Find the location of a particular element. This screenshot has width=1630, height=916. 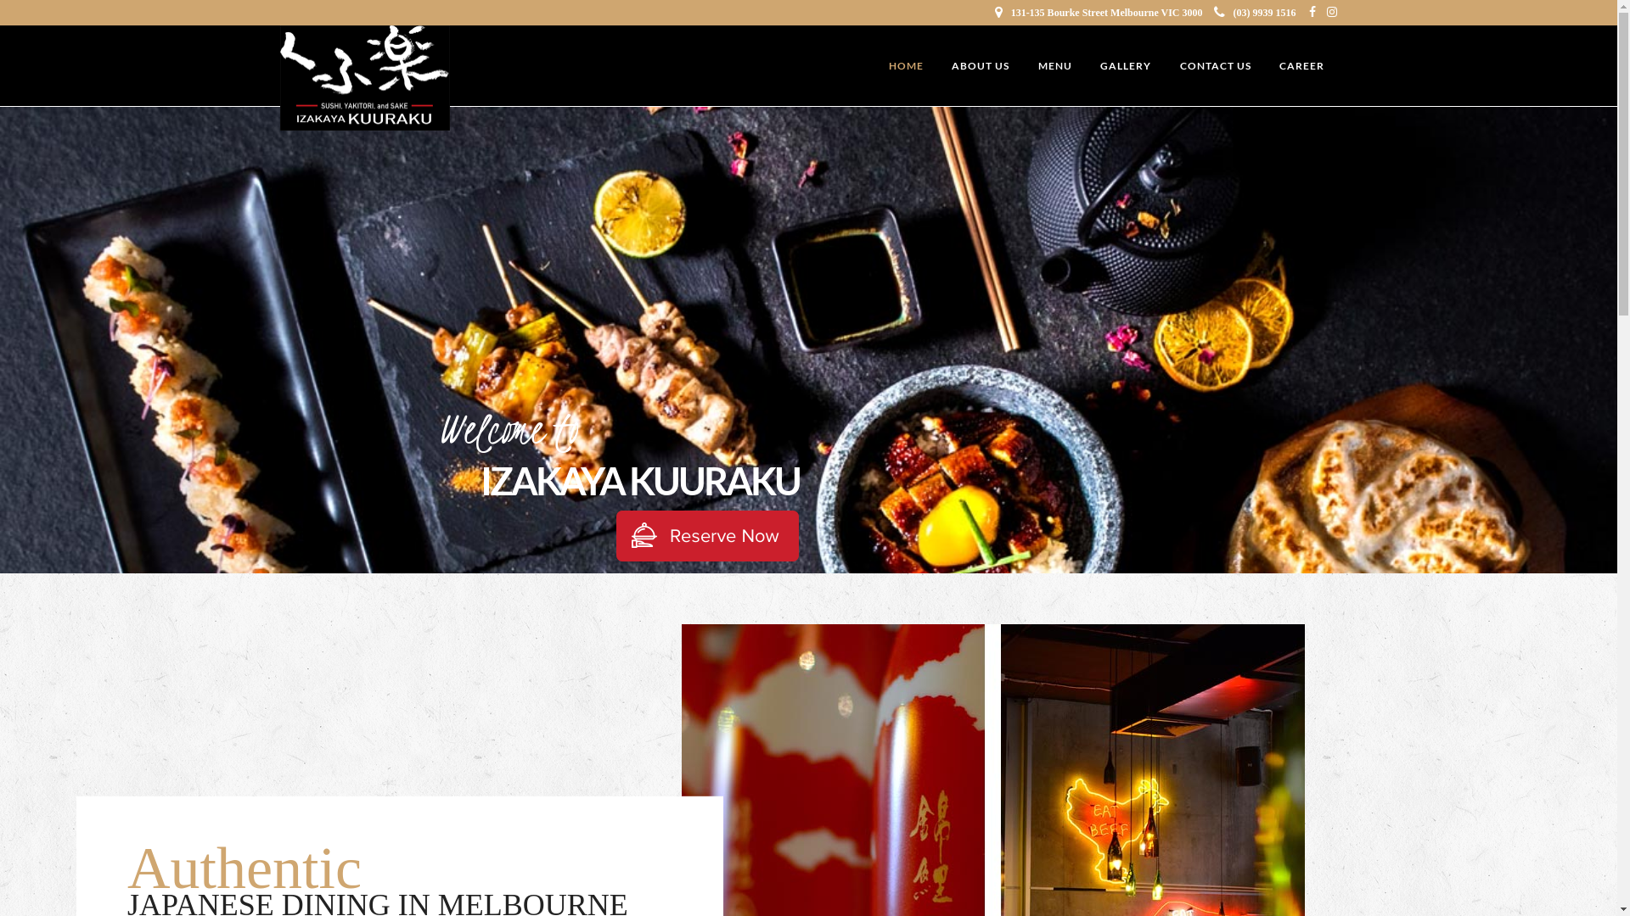

ABOUT US is located at coordinates (981, 66).